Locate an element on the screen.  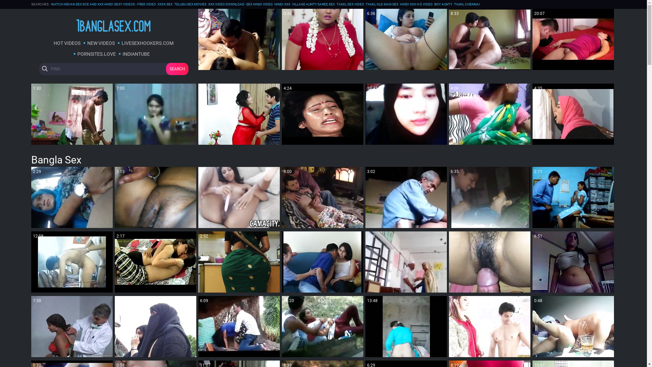
7:00 is located at coordinates (156, 114).